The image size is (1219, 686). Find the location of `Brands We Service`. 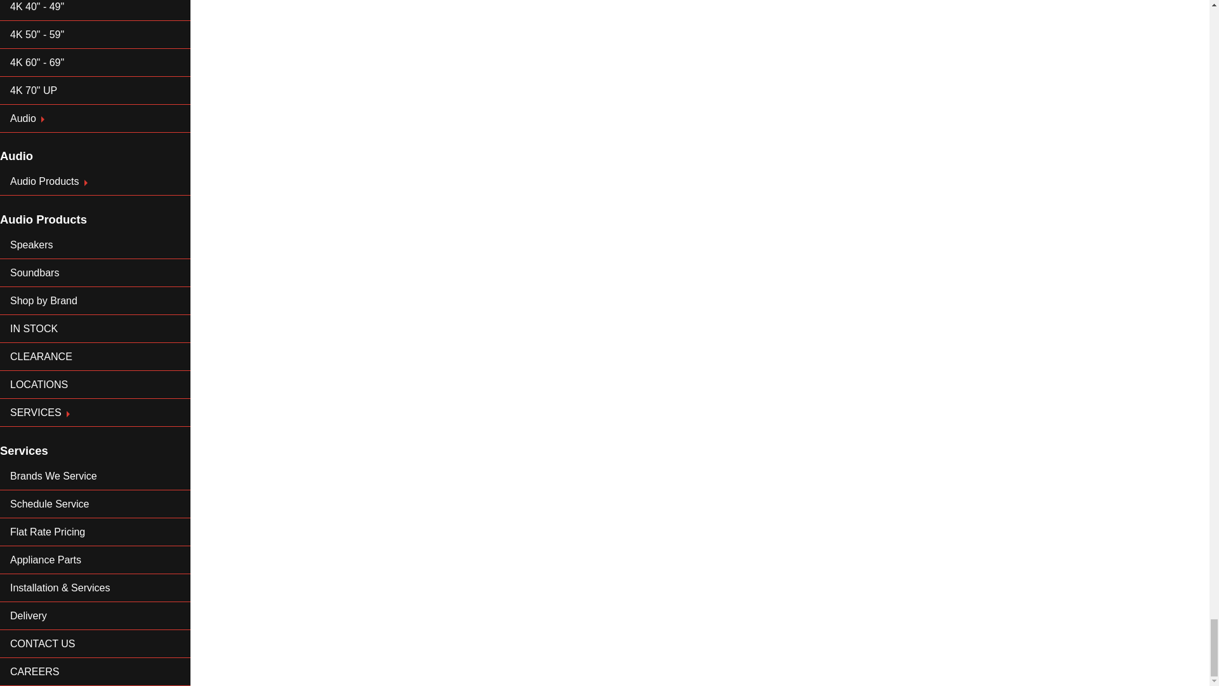

Brands We Service is located at coordinates (95, 476).